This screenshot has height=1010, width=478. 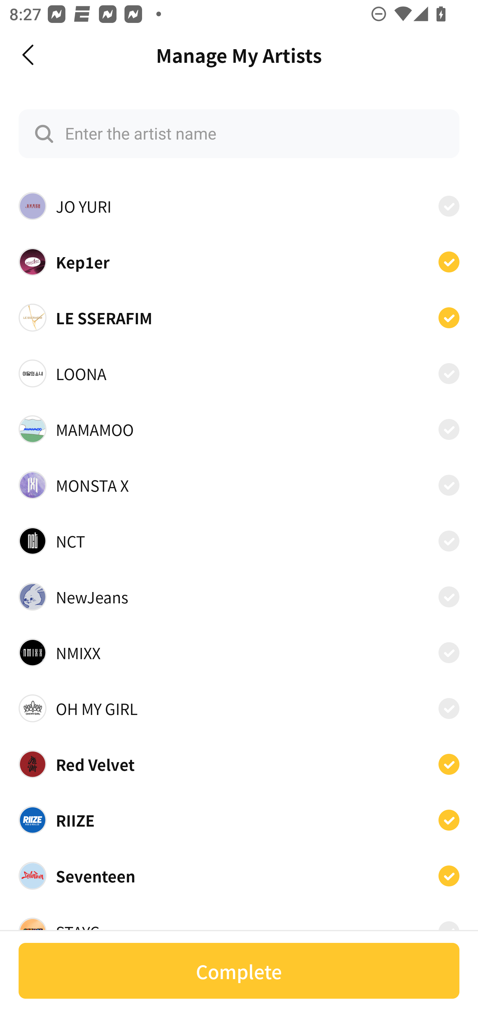 I want to click on RIIZE, so click(x=239, y=820).